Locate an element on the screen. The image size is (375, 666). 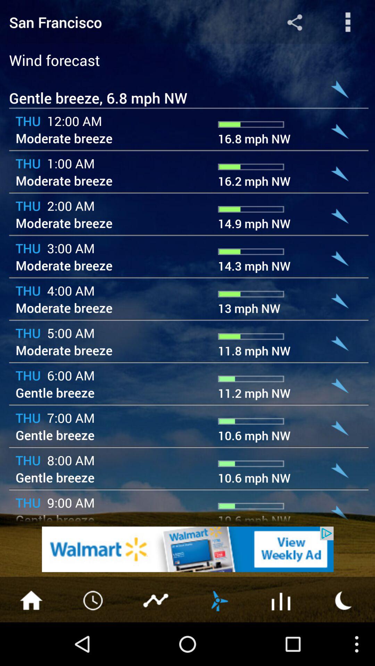
select the symbol is located at coordinates (281, 600).